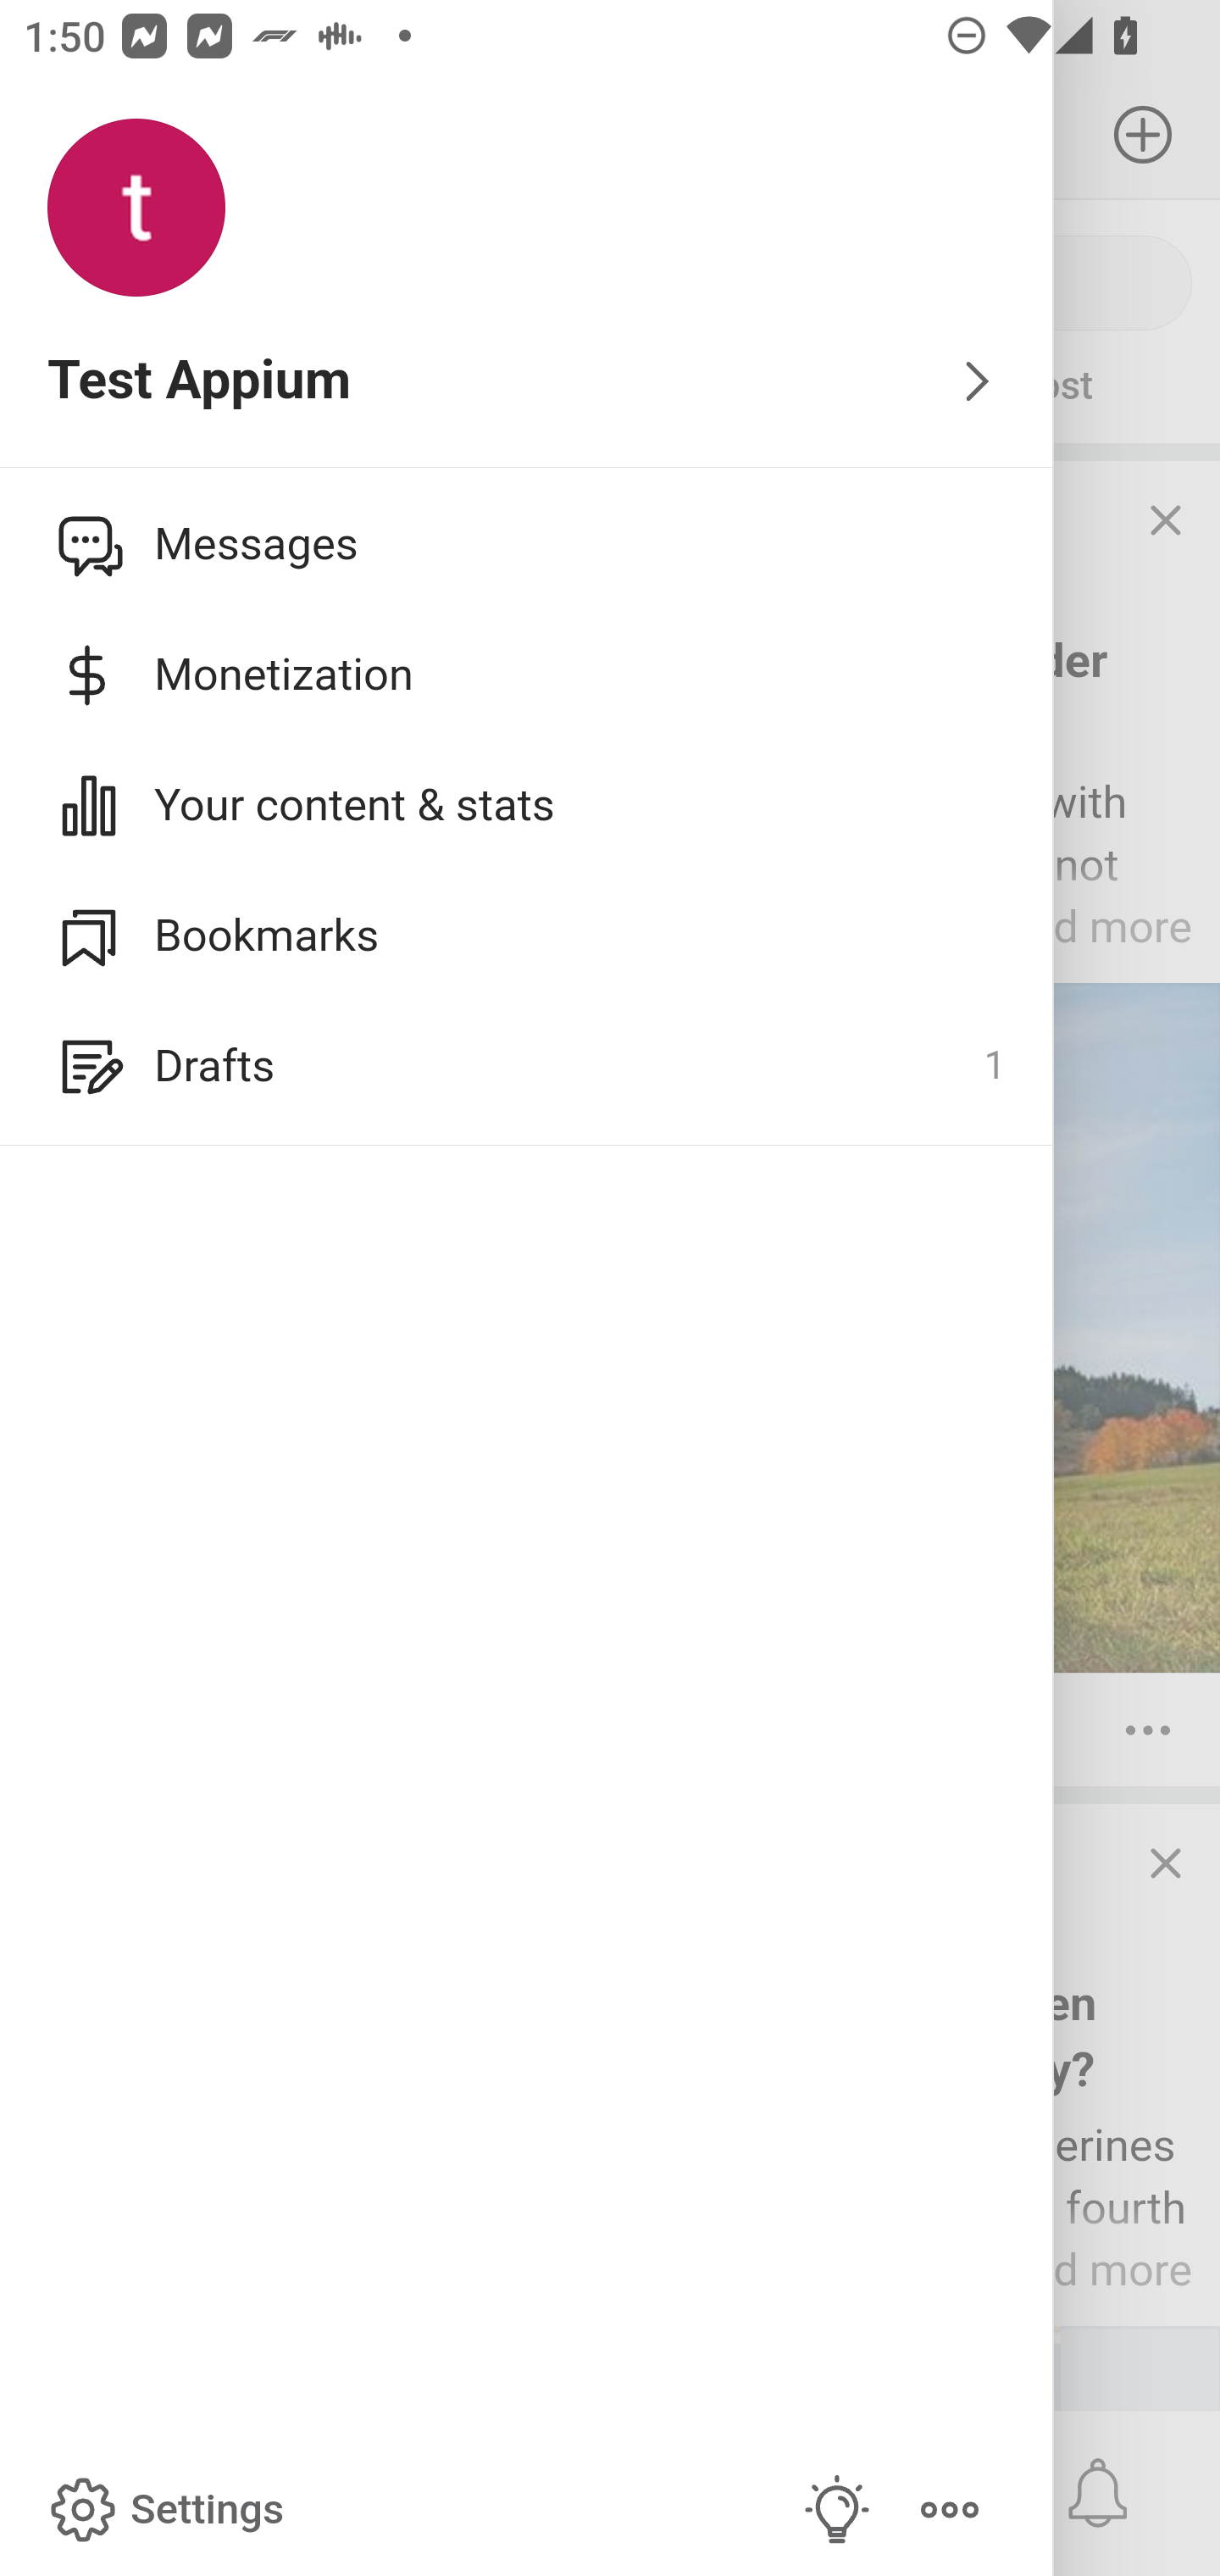 The width and height of the screenshot is (1220, 2576). What do you see at coordinates (527, 382) in the screenshot?
I see `Test Appium` at bounding box center [527, 382].